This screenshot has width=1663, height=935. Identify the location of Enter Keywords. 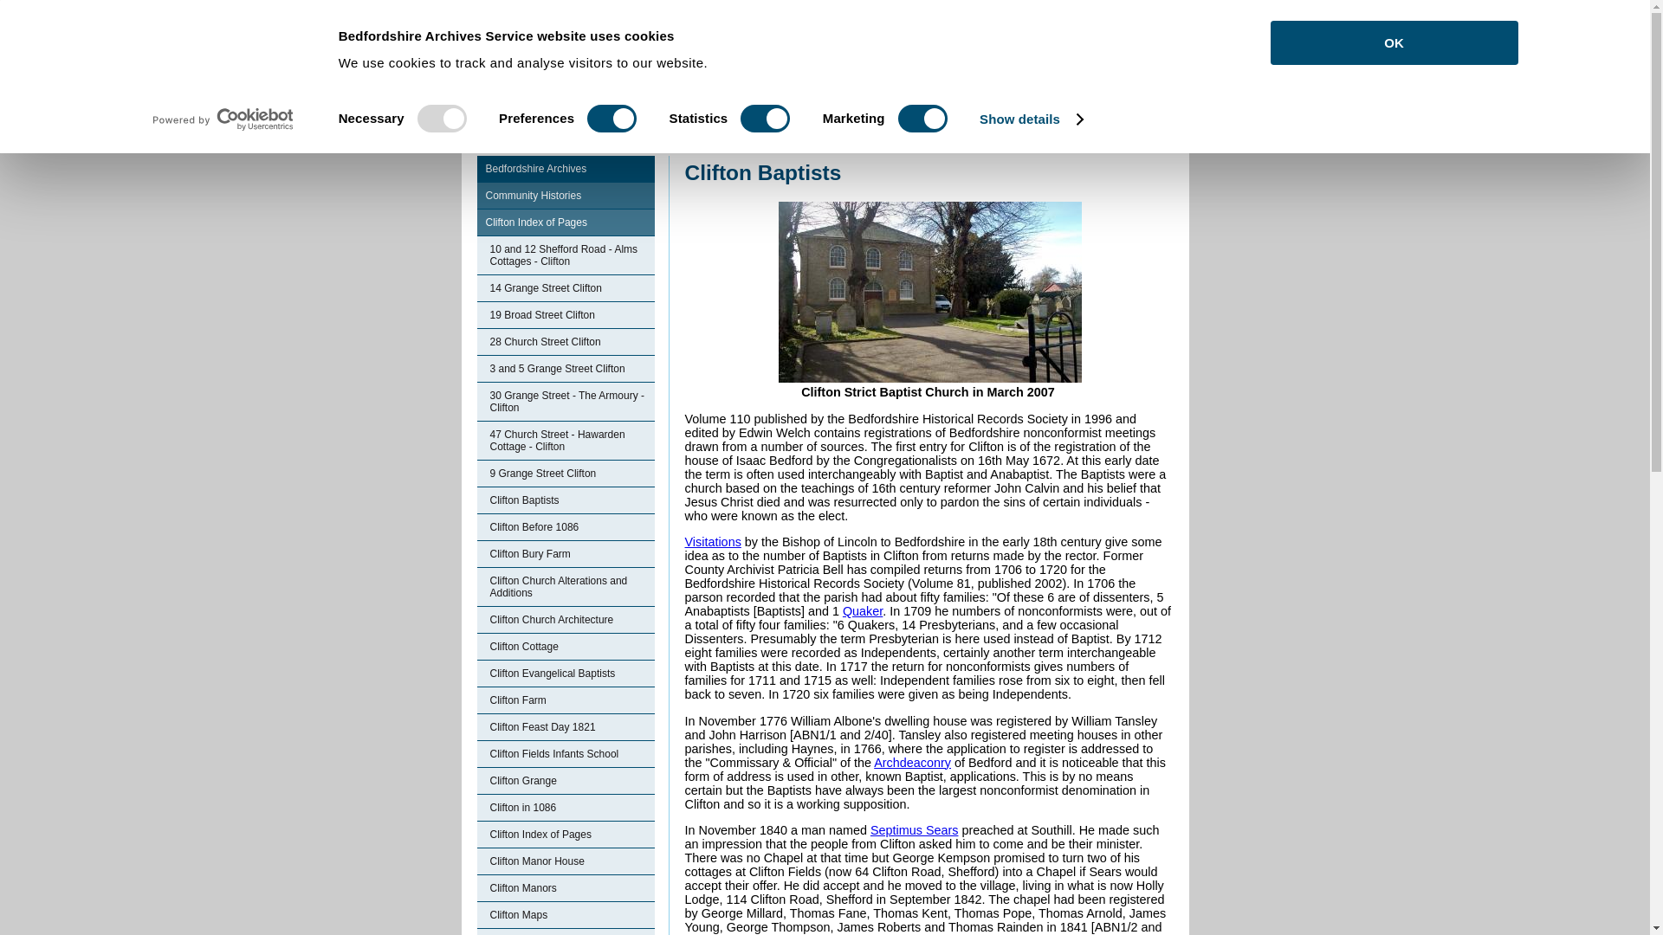
(1031, 27).